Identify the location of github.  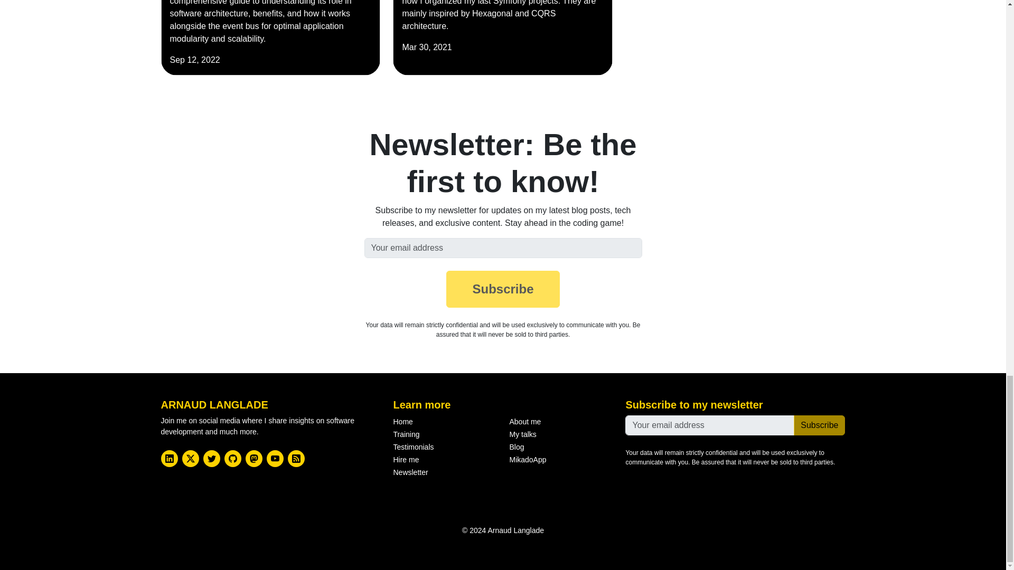
(232, 458).